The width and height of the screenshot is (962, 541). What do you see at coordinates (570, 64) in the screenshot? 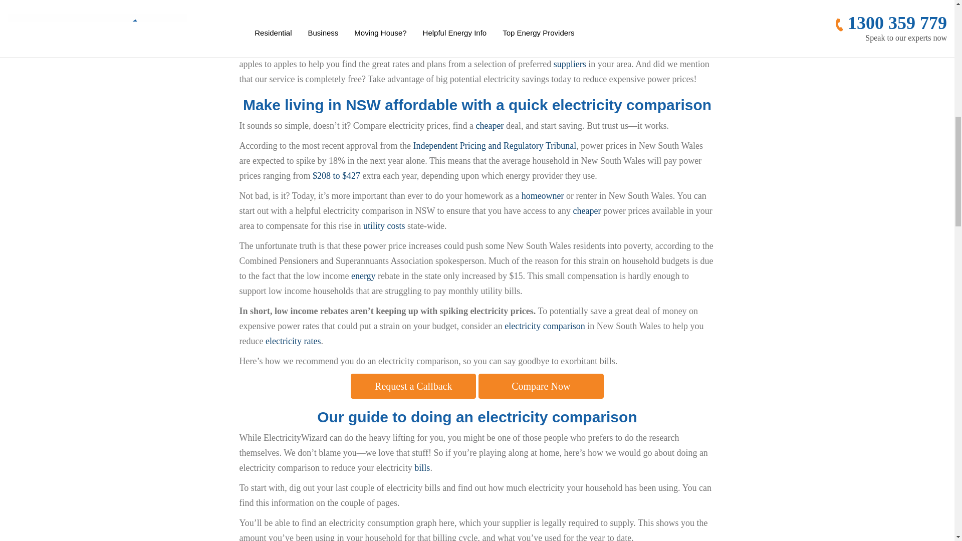
I see `suppliers` at bounding box center [570, 64].